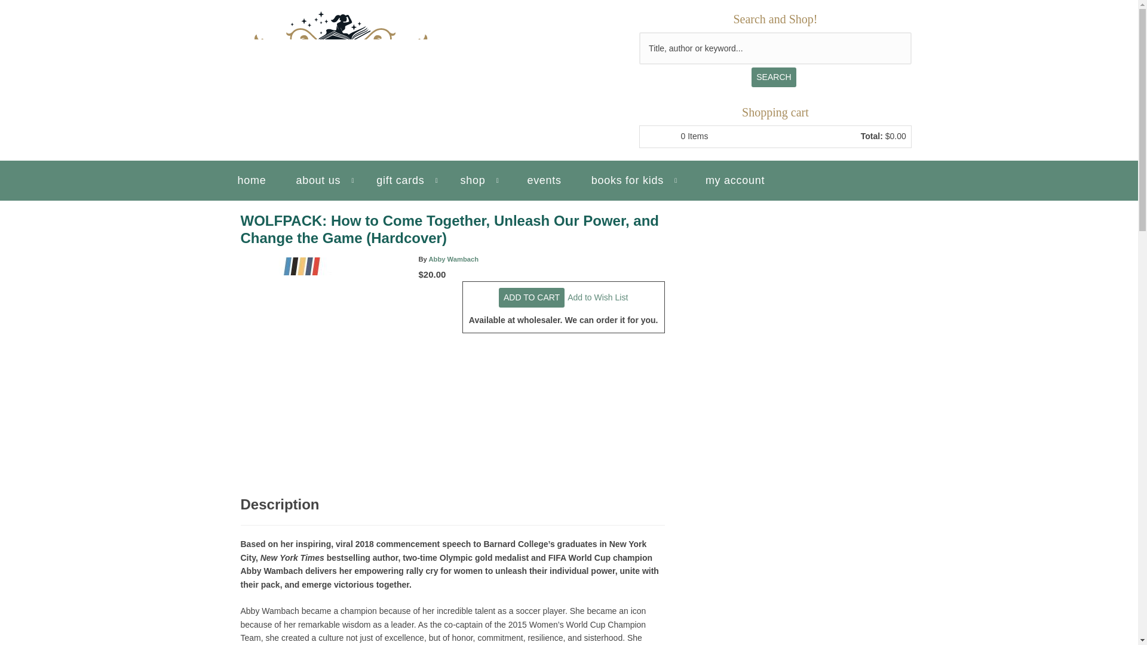 This screenshot has height=645, width=1147. I want to click on events, so click(544, 180).